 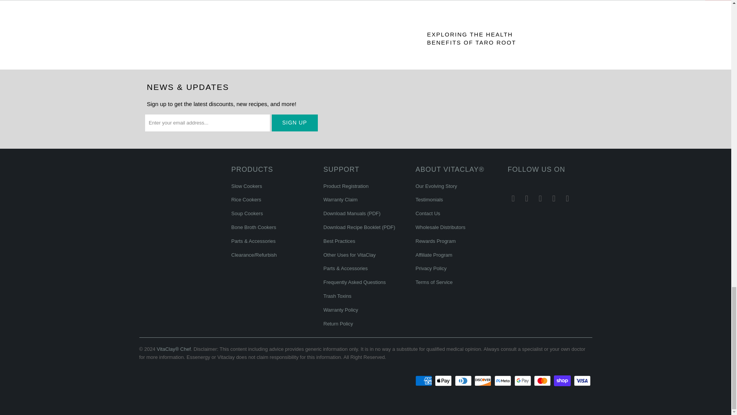 I want to click on Shop Pay, so click(x=563, y=380).